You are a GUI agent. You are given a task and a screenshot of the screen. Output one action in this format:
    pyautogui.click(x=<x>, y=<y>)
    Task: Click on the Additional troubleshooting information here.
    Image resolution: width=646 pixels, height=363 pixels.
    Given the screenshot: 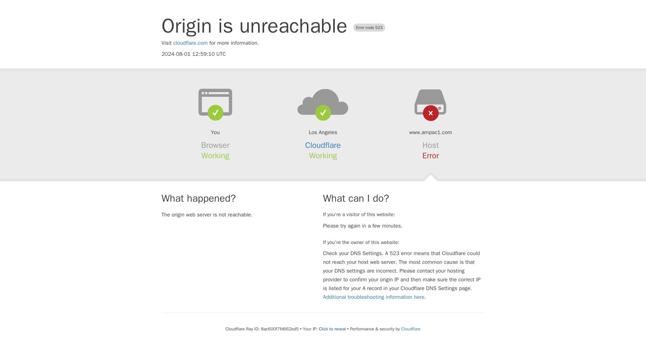 What is the action you would take?
    pyautogui.click(x=374, y=297)
    